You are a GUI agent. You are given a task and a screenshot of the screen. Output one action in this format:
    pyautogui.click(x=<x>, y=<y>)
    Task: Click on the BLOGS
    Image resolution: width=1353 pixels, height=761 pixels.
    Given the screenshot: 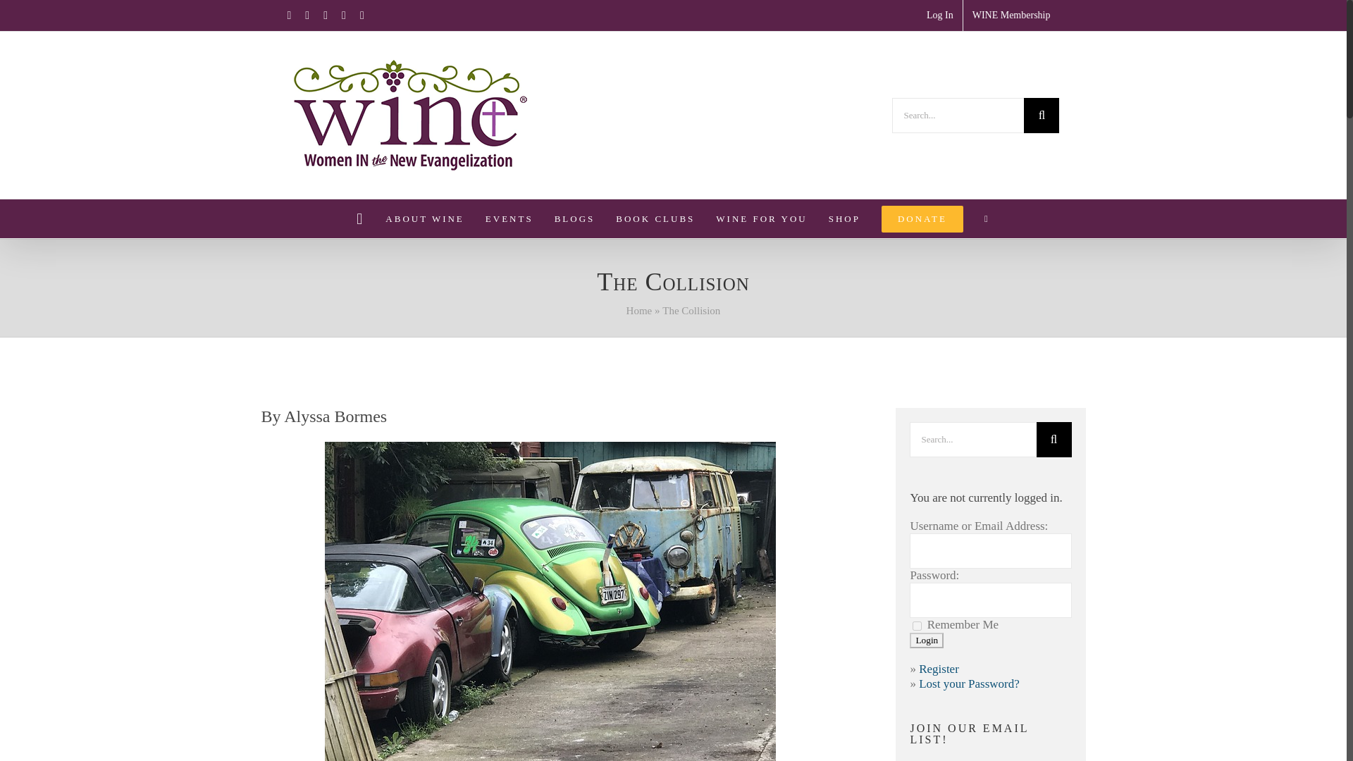 What is the action you would take?
    pyautogui.click(x=575, y=218)
    